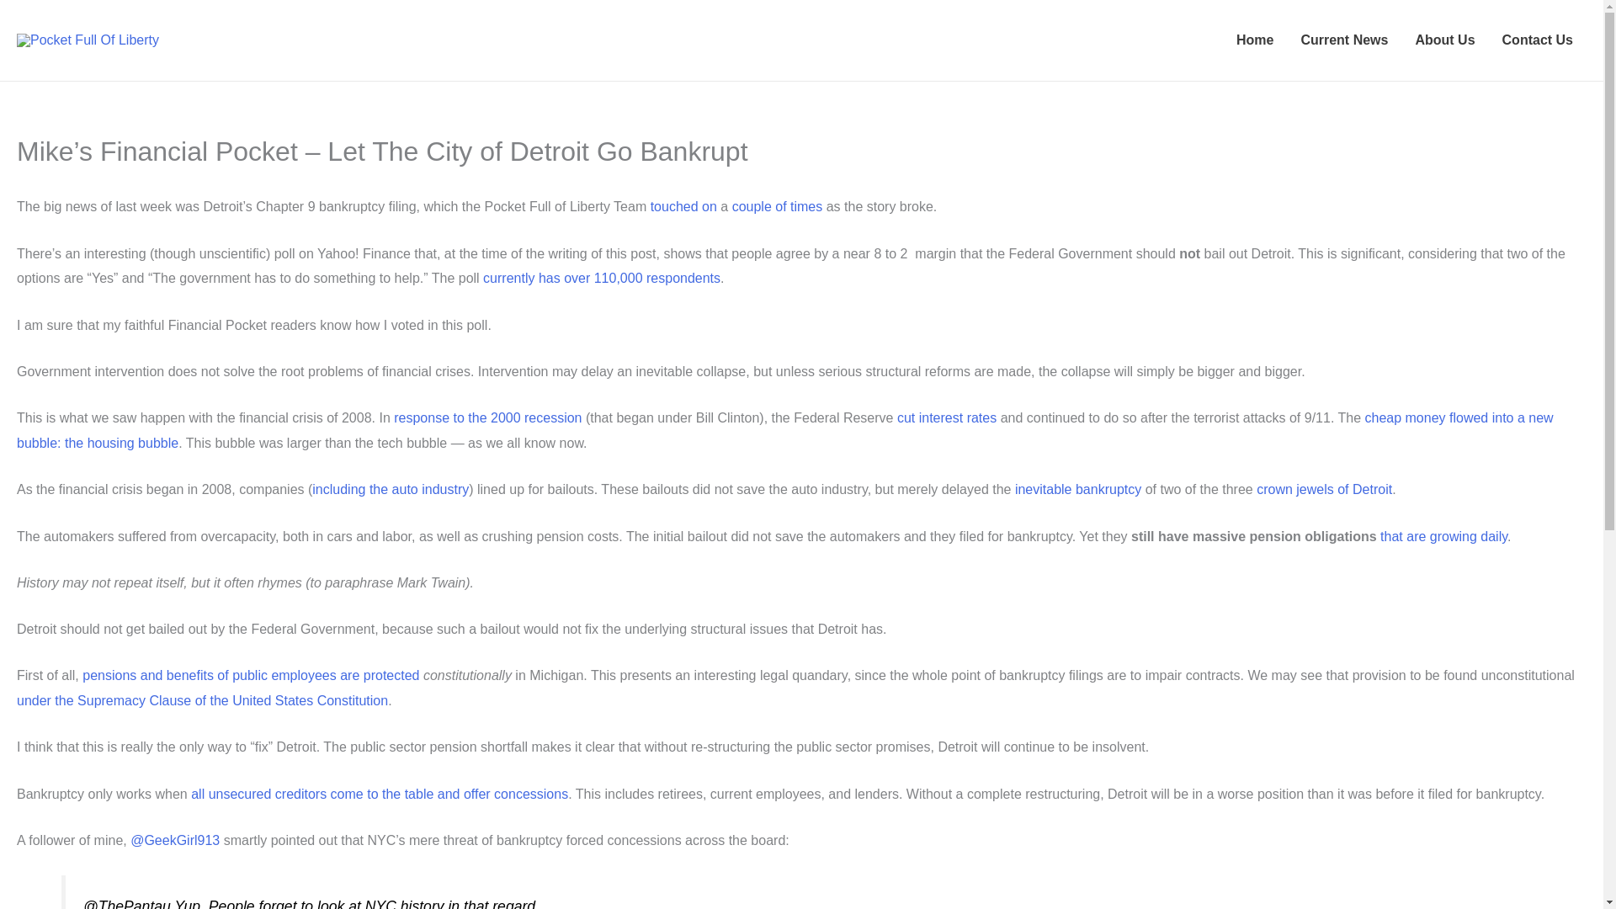 The height and width of the screenshot is (909, 1616). Describe the element at coordinates (948, 417) in the screenshot. I see `cut interest rates` at that location.